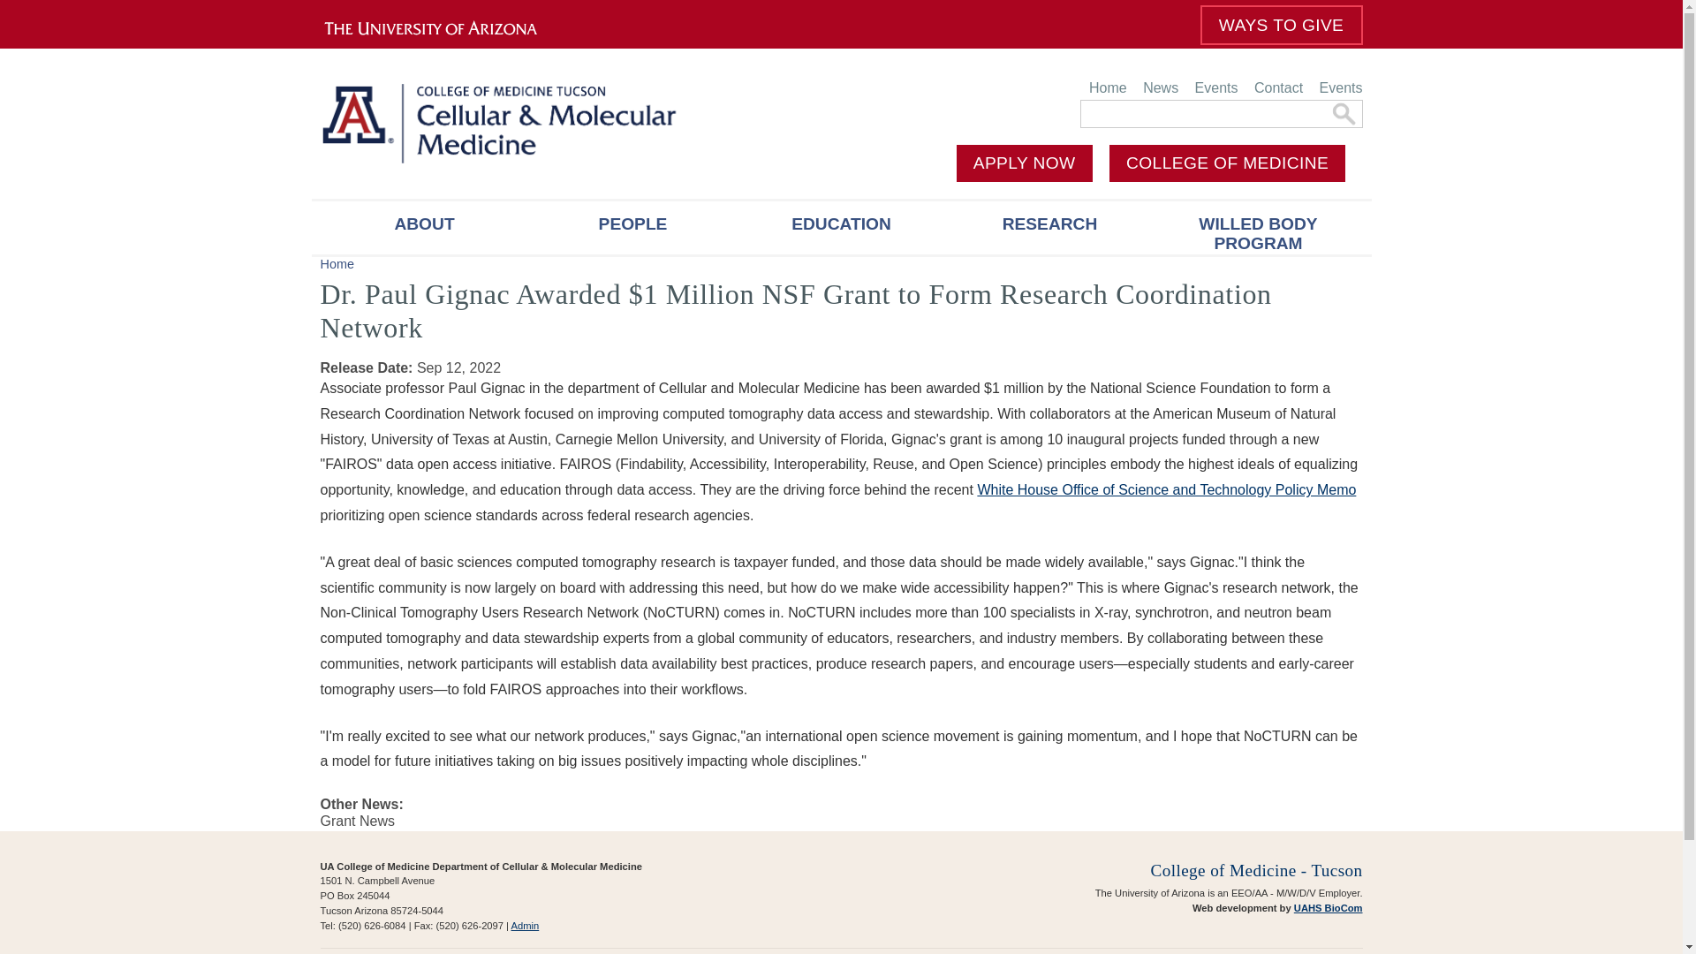 Image resolution: width=1696 pixels, height=954 pixels. I want to click on News, so click(1160, 87).